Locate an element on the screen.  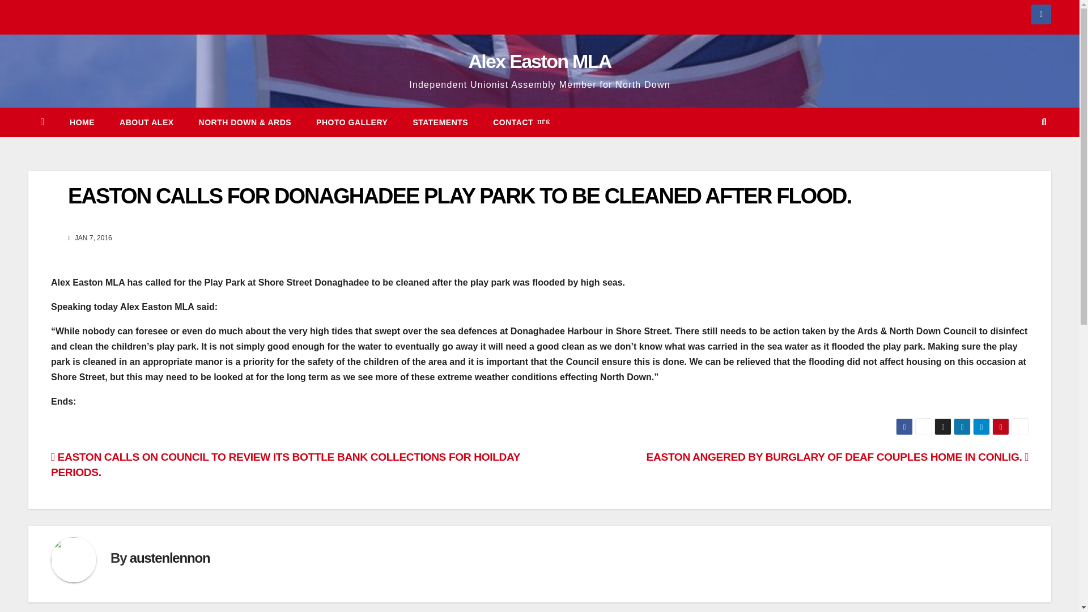
About Alex is located at coordinates (146, 122).